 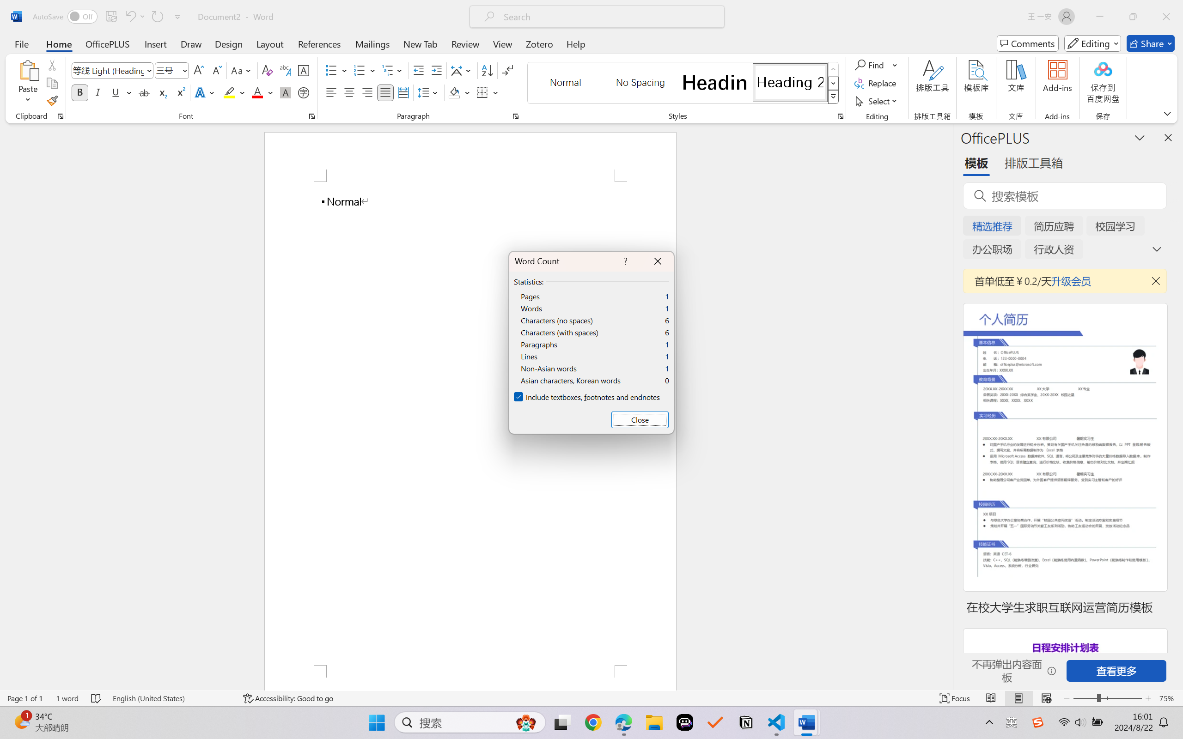 I want to click on Language English (United States), so click(x=171, y=698).